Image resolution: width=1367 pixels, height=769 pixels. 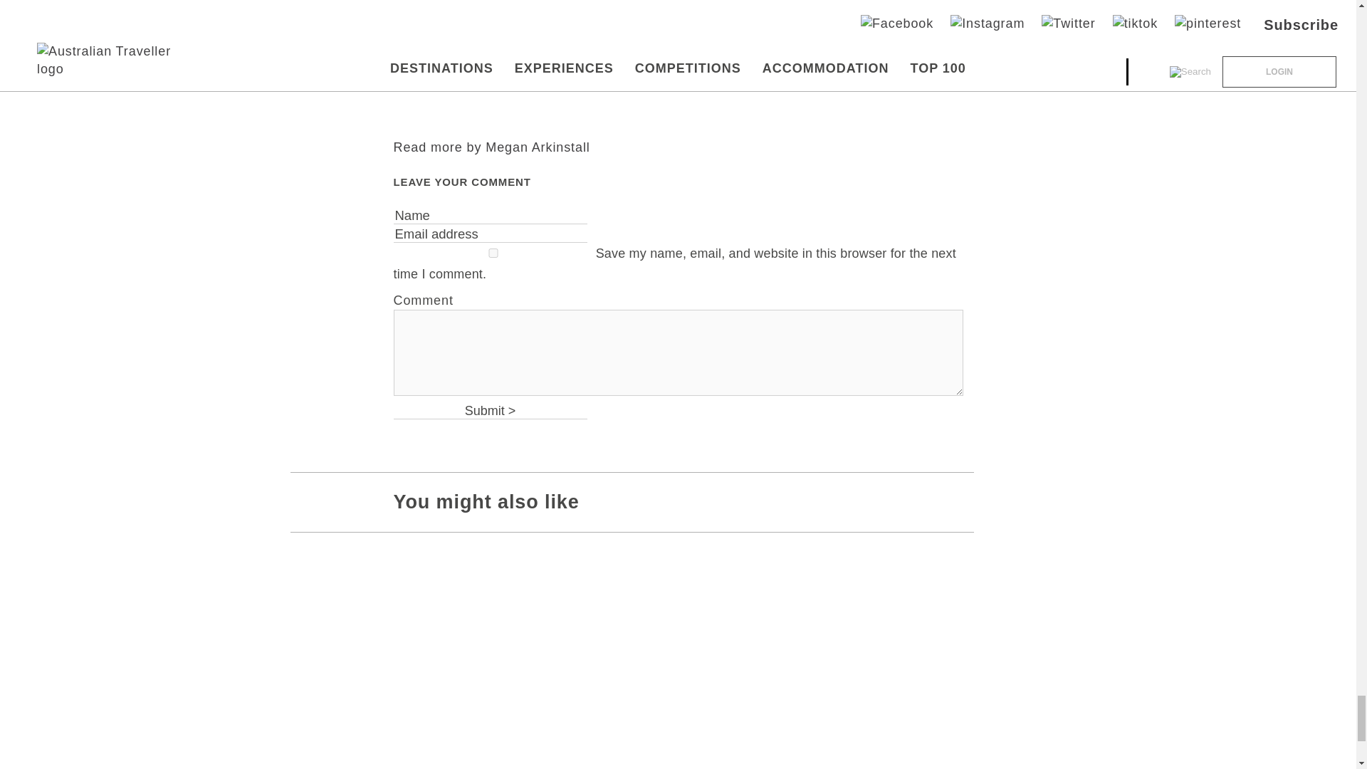 I want to click on Instagram, so click(x=461, y=109).